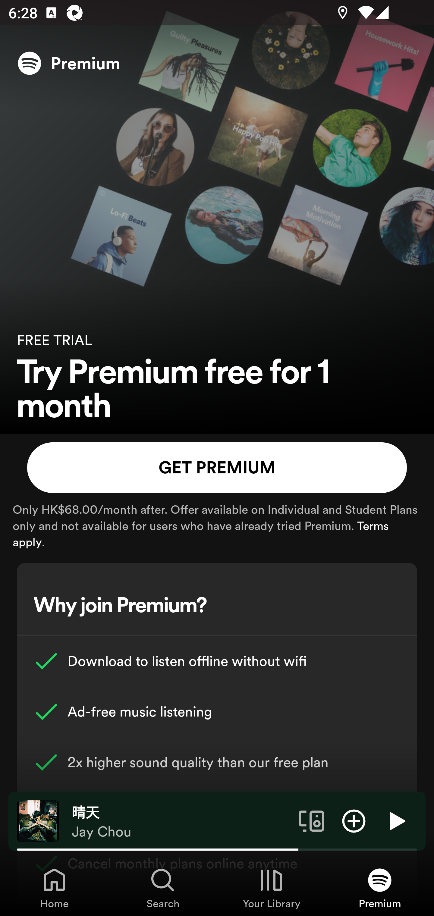  What do you see at coordinates (163, 888) in the screenshot?
I see `Search, Tab 2 of 4 Search Search` at bounding box center [163, 888].